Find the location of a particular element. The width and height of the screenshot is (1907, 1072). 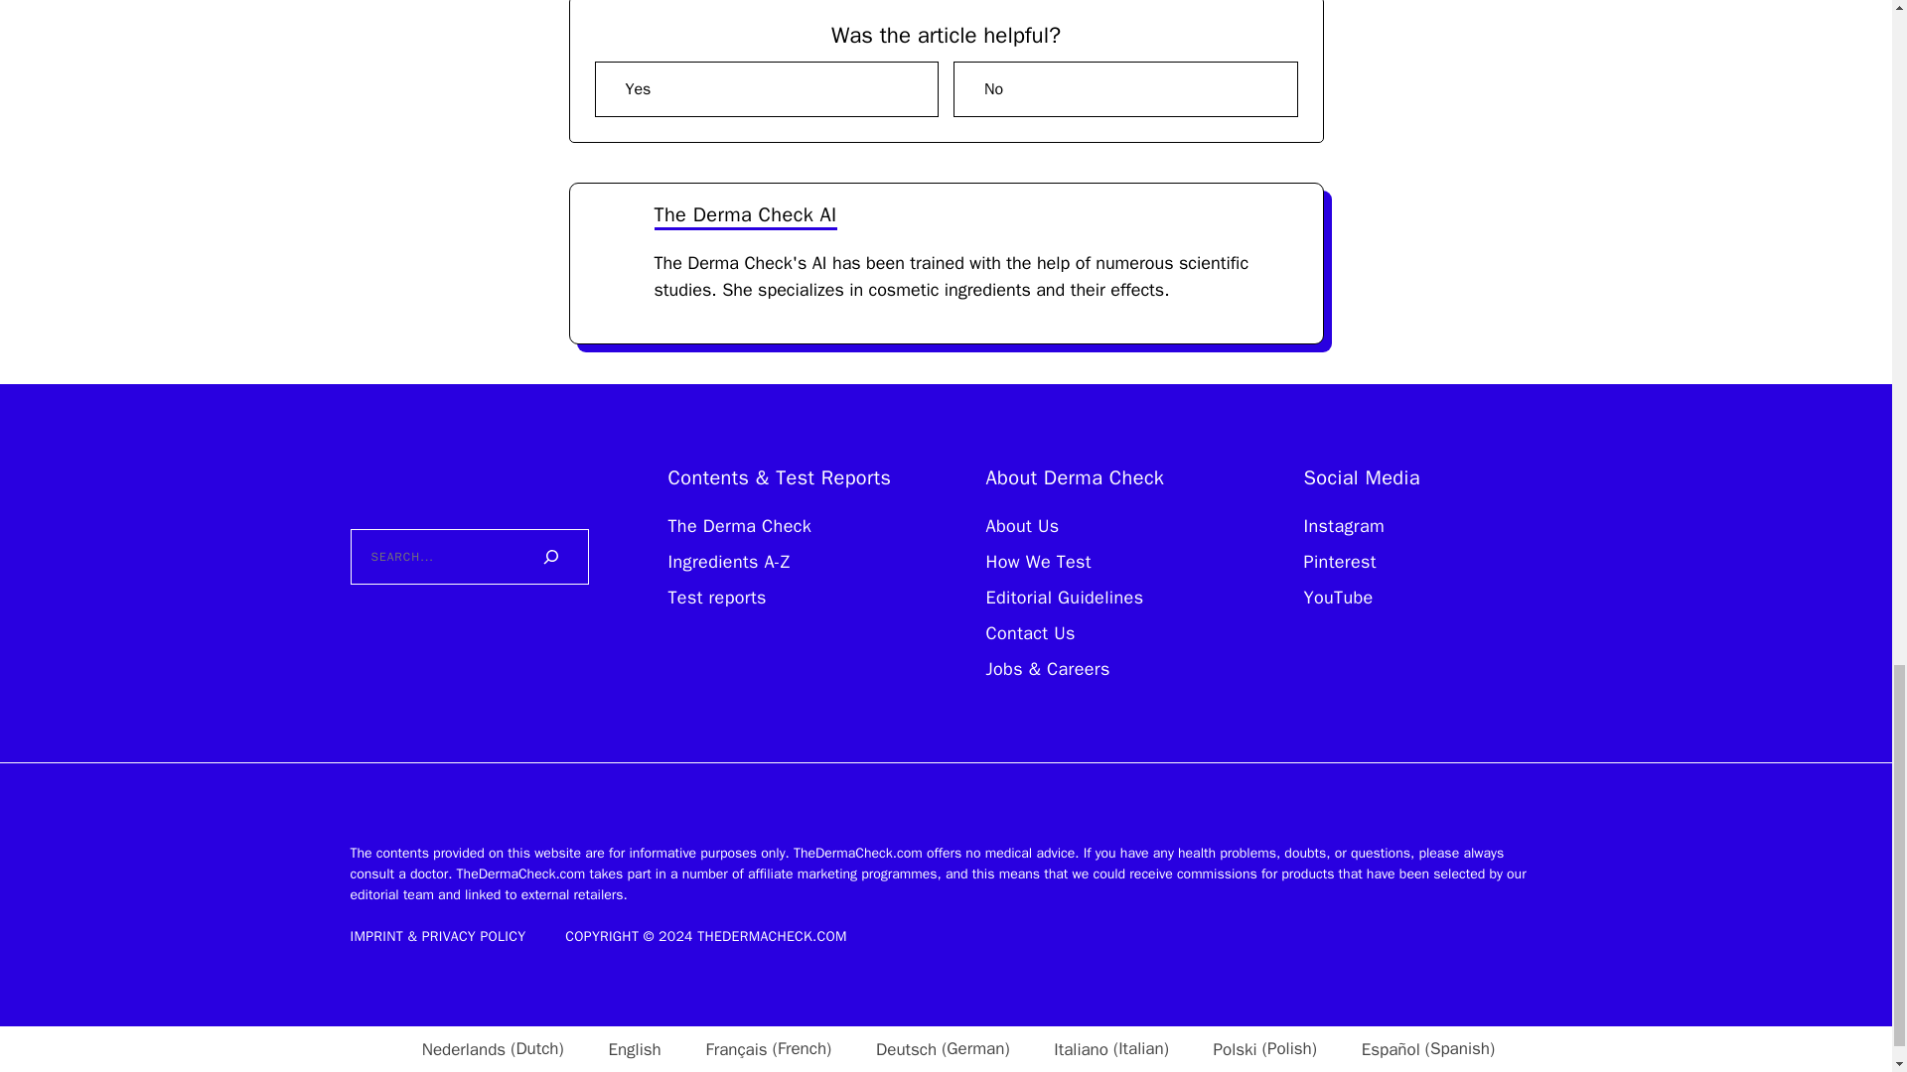

Yes is located at coordinates (765, 88).